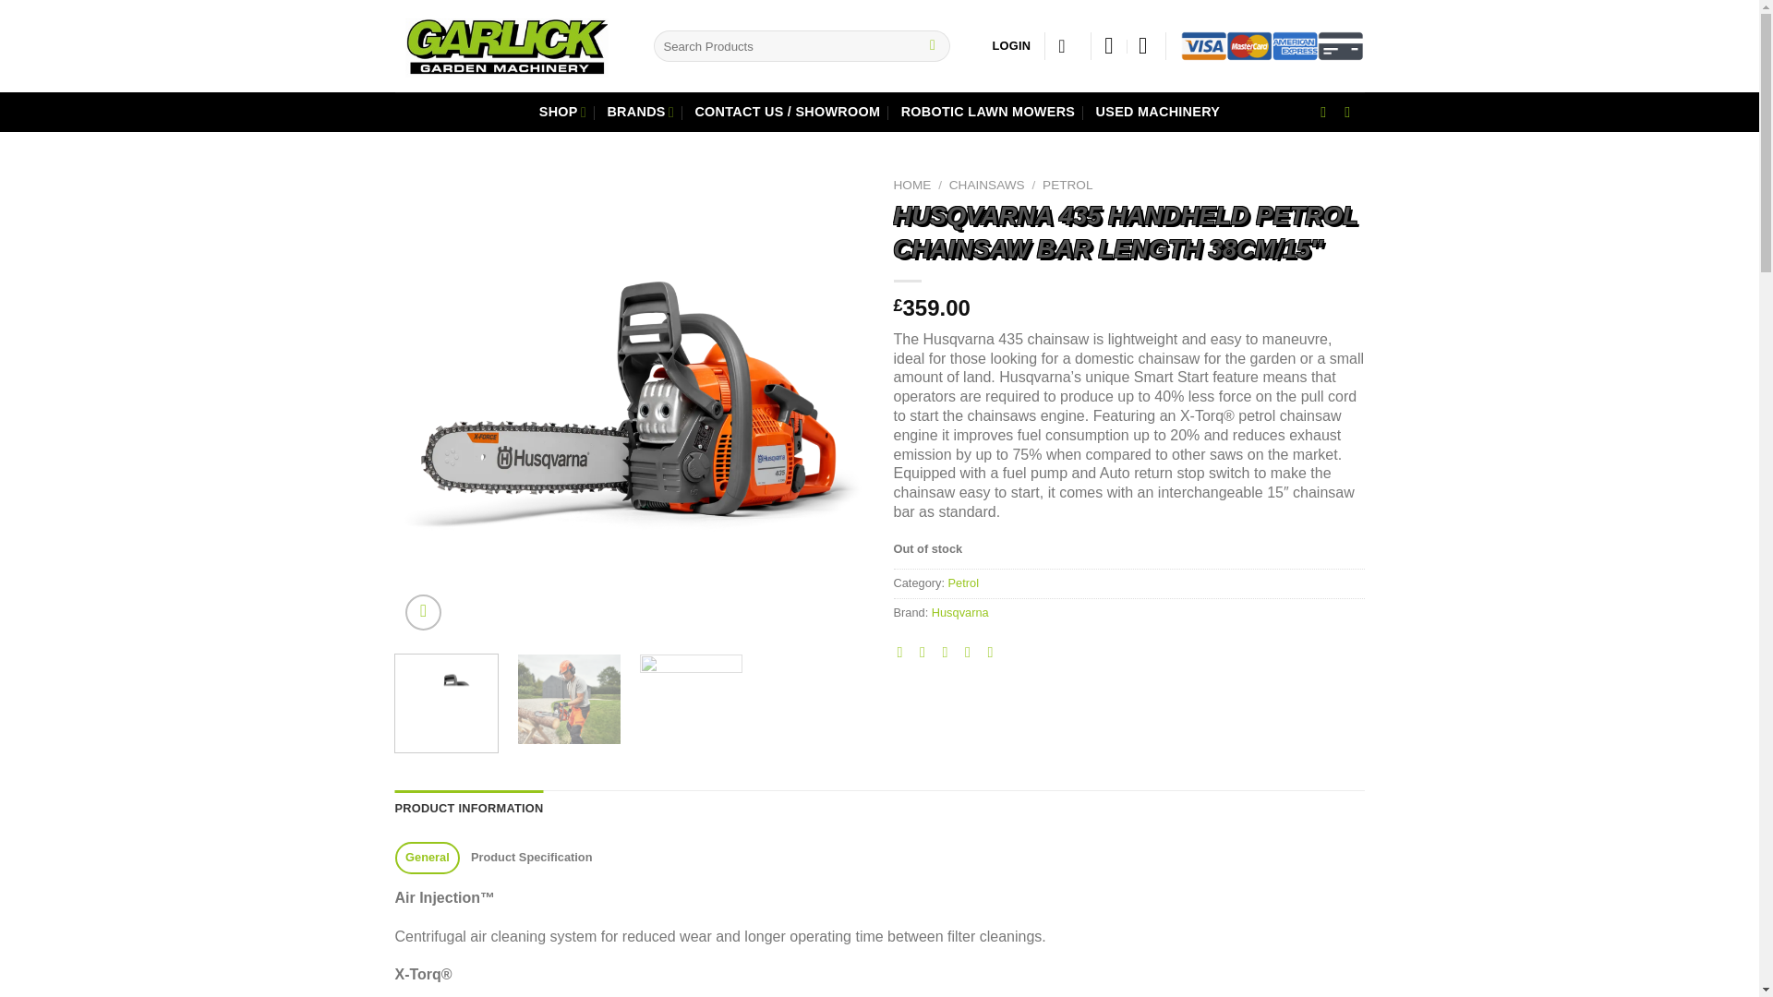  Describe the element at coordinates (562, 112) in the screenshot. I see `SHOP` at that location.